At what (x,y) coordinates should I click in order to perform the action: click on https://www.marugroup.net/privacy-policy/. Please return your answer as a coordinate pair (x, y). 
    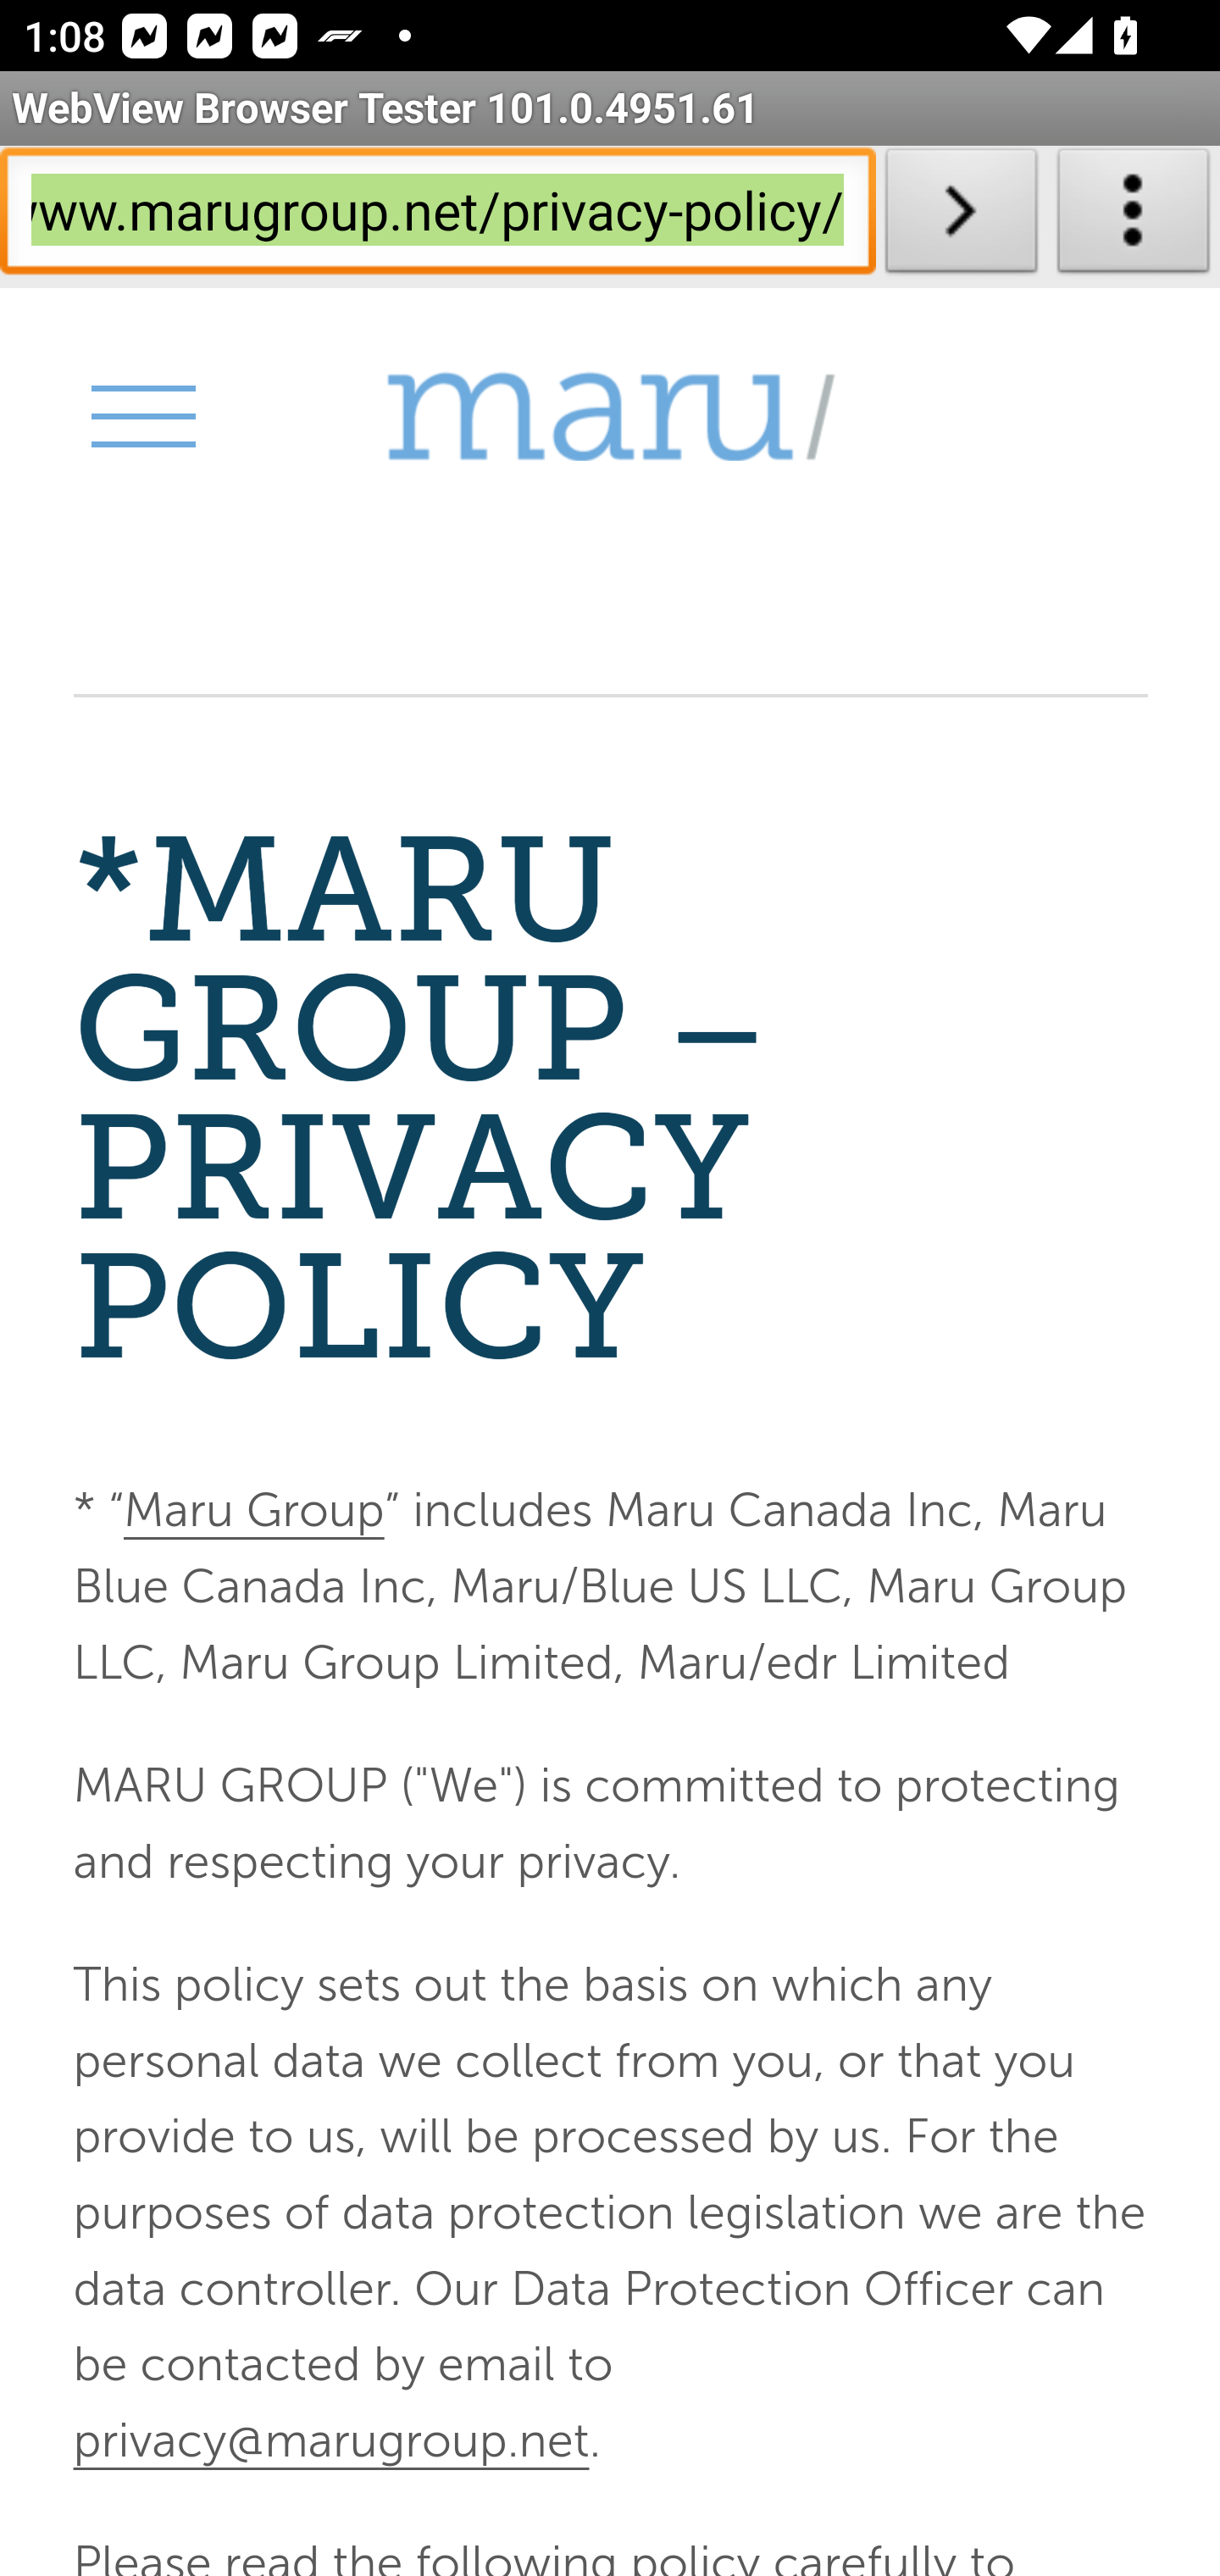
    Looking at the image, I should click on (437, 217).